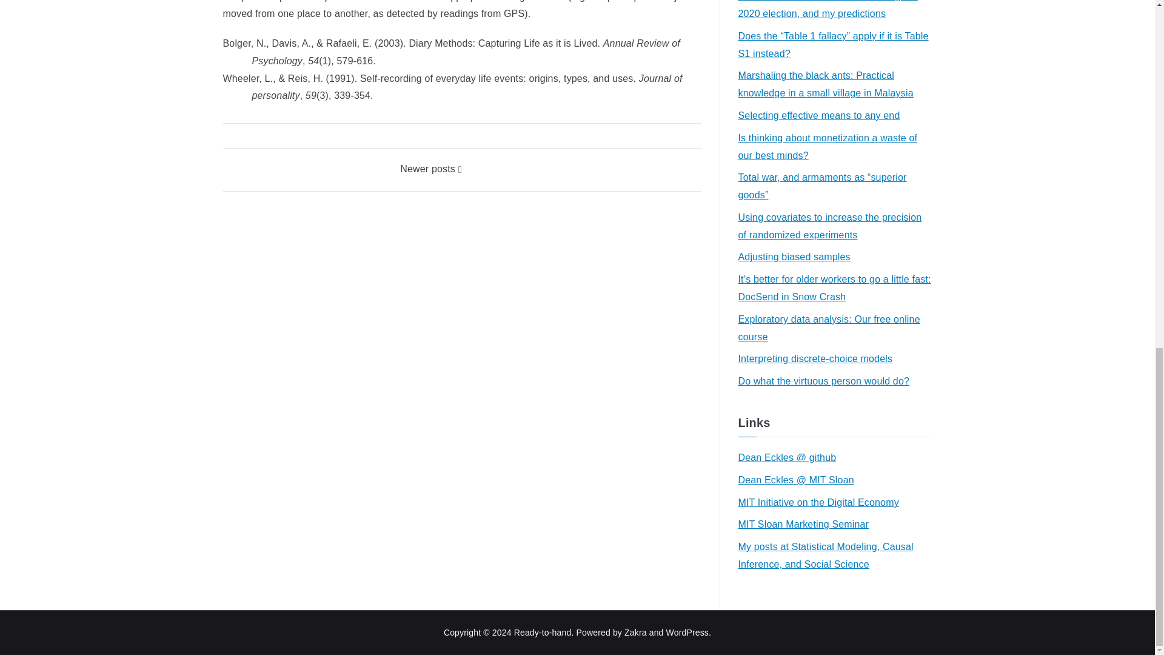  I want to click on Is thinking about monetization a waste of our best minds?, so click(835, 147).